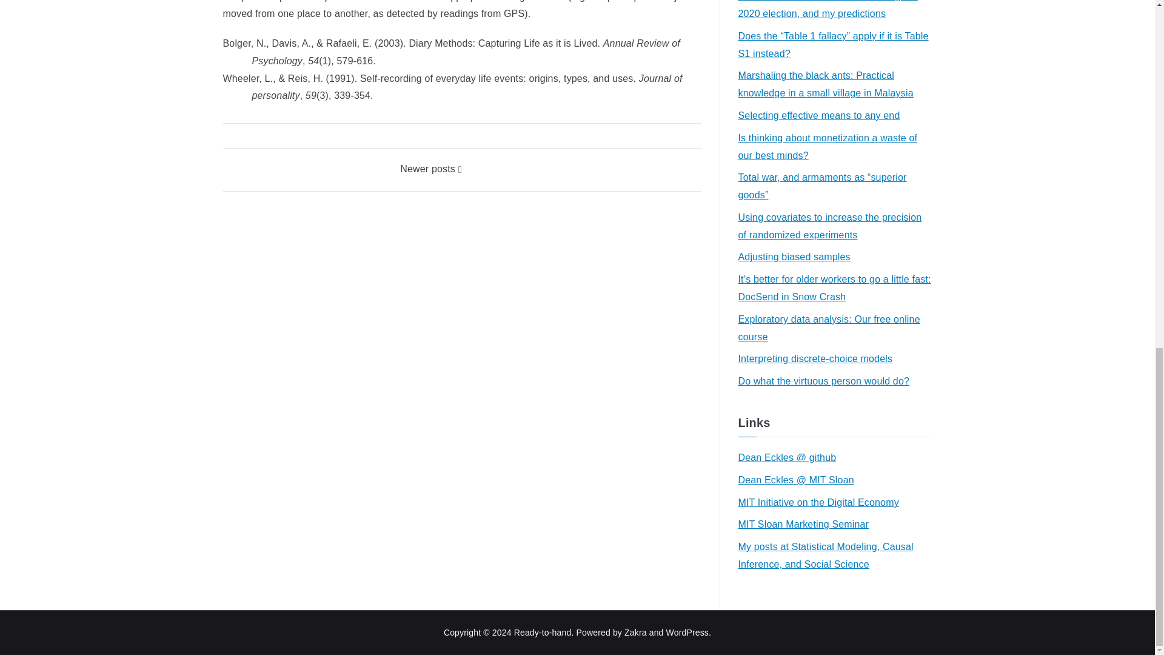  I want to click on Is thinking about monetization a waste of our best minds?, so click(835, 147).